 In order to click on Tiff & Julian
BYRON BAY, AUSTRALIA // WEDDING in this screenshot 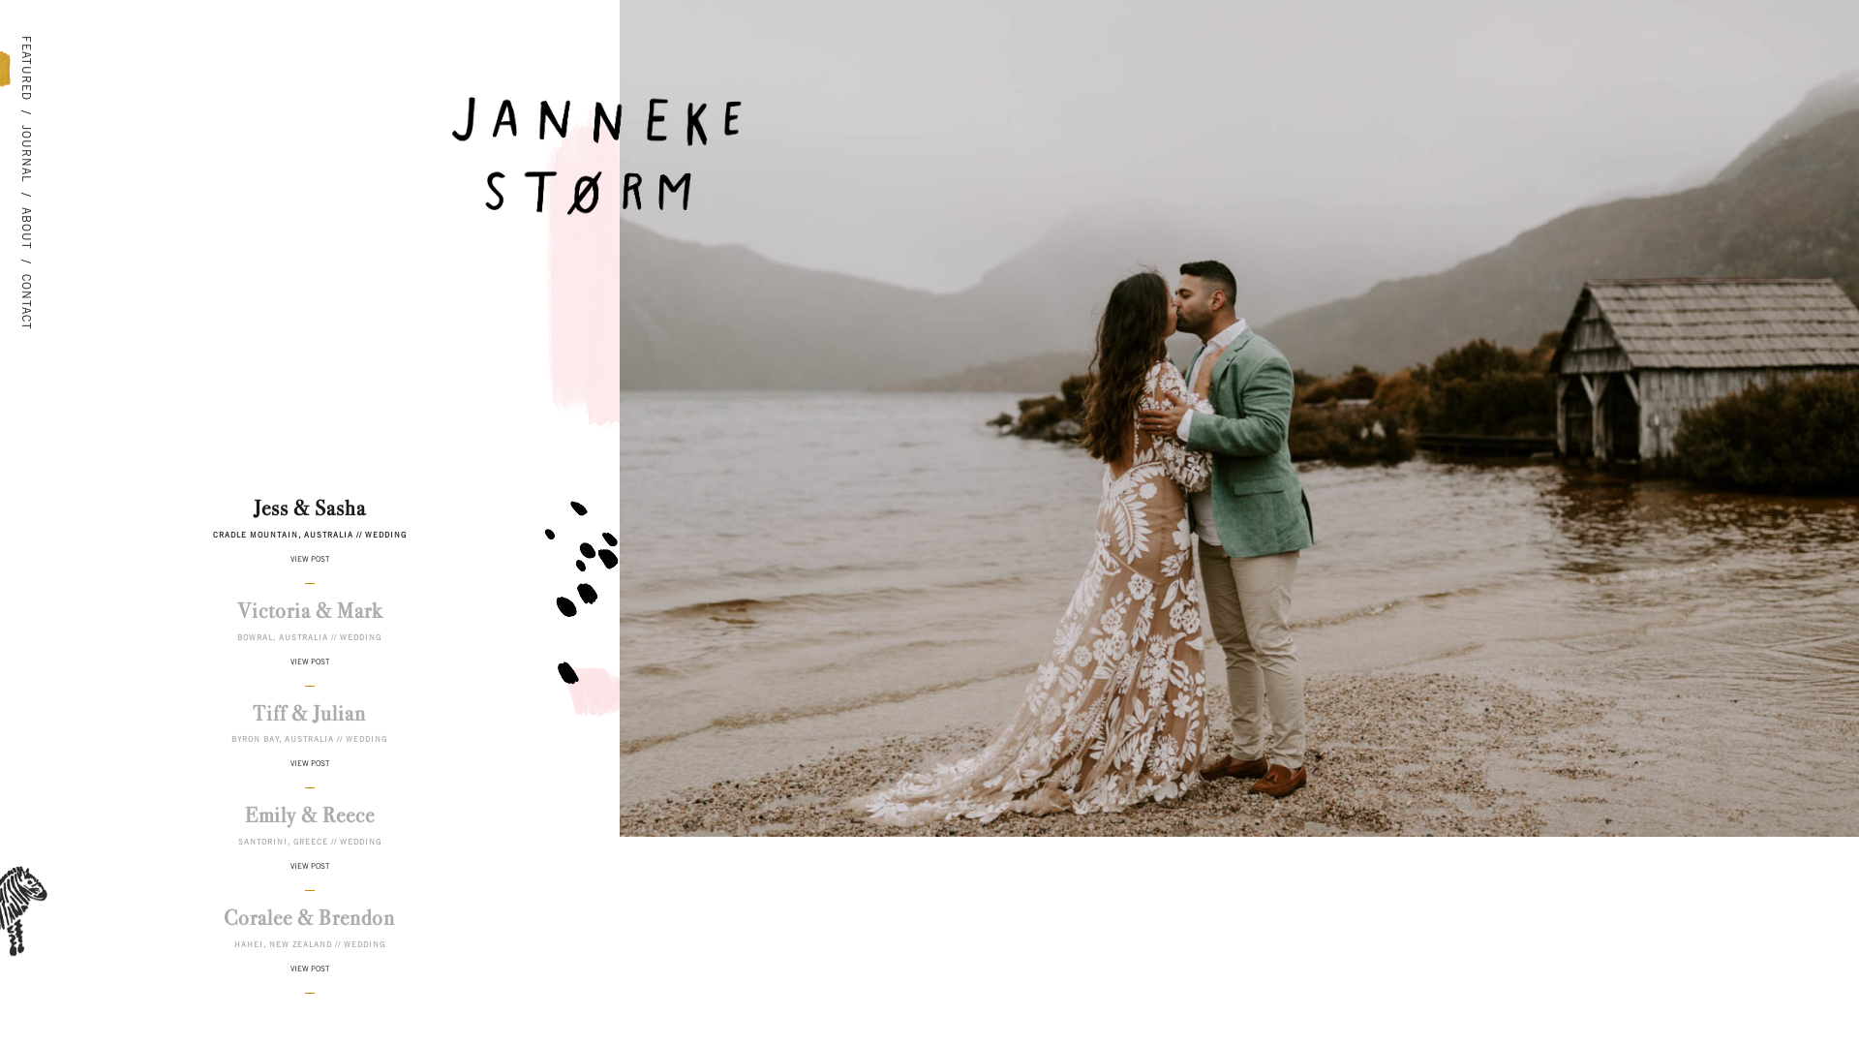, I will do `click(310, 723)`.